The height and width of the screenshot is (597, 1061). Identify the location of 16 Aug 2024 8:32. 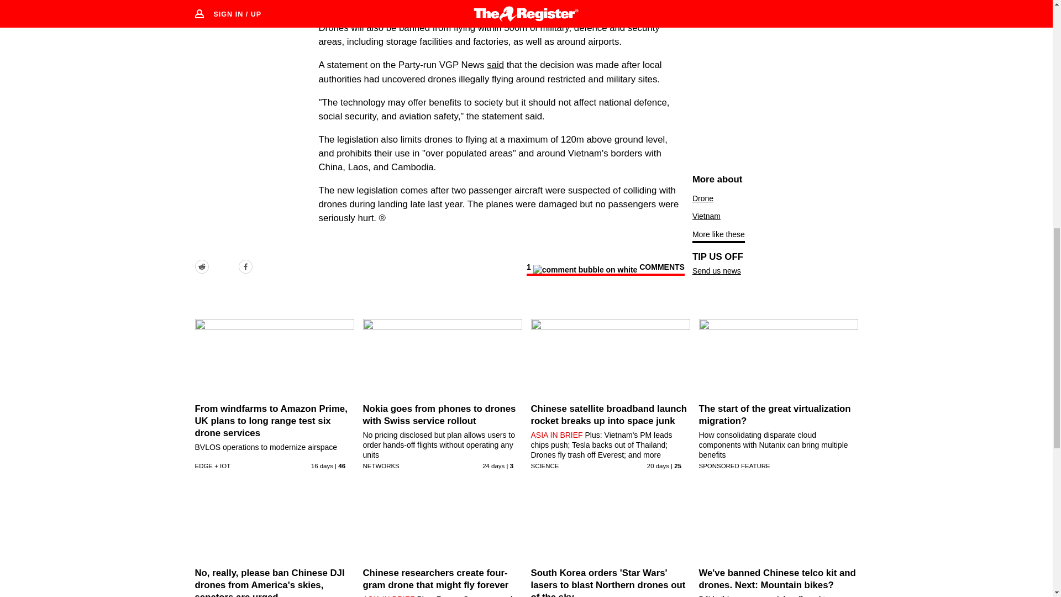
(322, 465).